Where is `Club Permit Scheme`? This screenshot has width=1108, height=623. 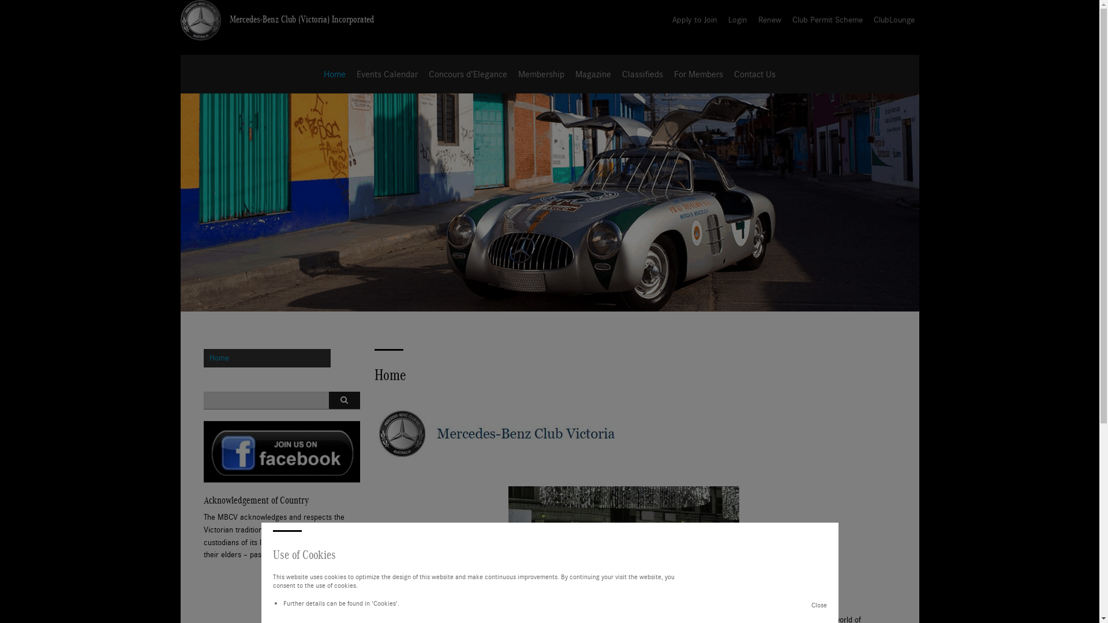
Club Permit Scheme is located at coordinates (827, 20).